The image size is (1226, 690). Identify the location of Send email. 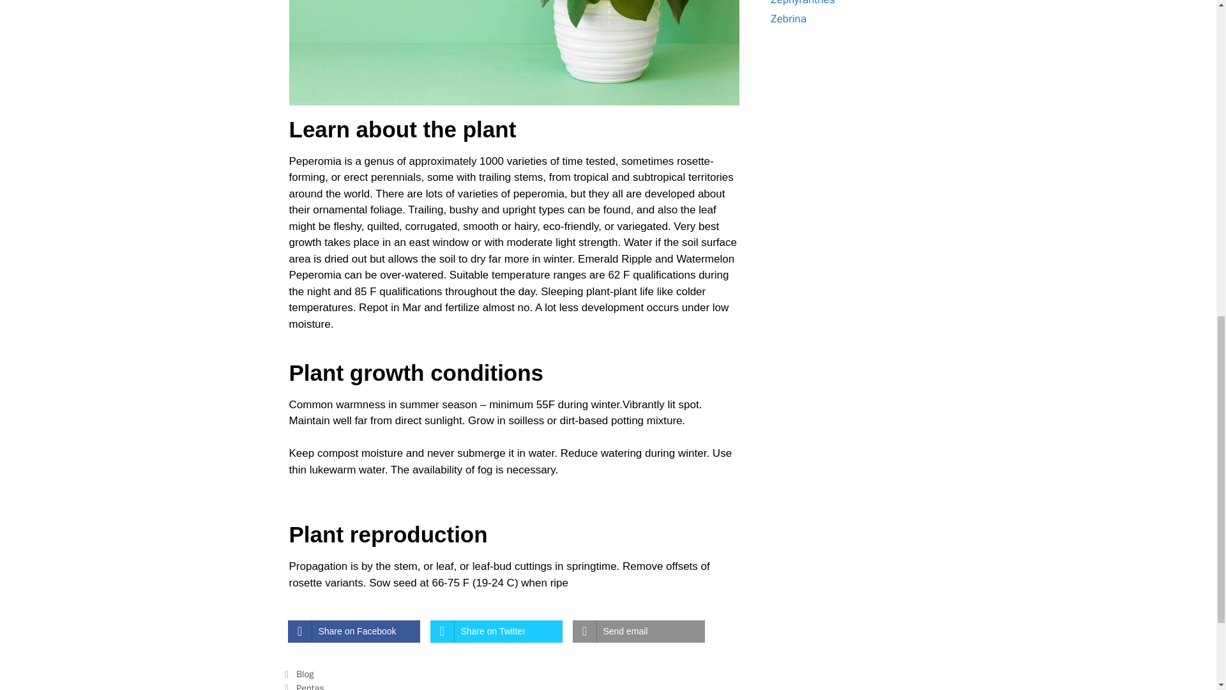
(638, 631).